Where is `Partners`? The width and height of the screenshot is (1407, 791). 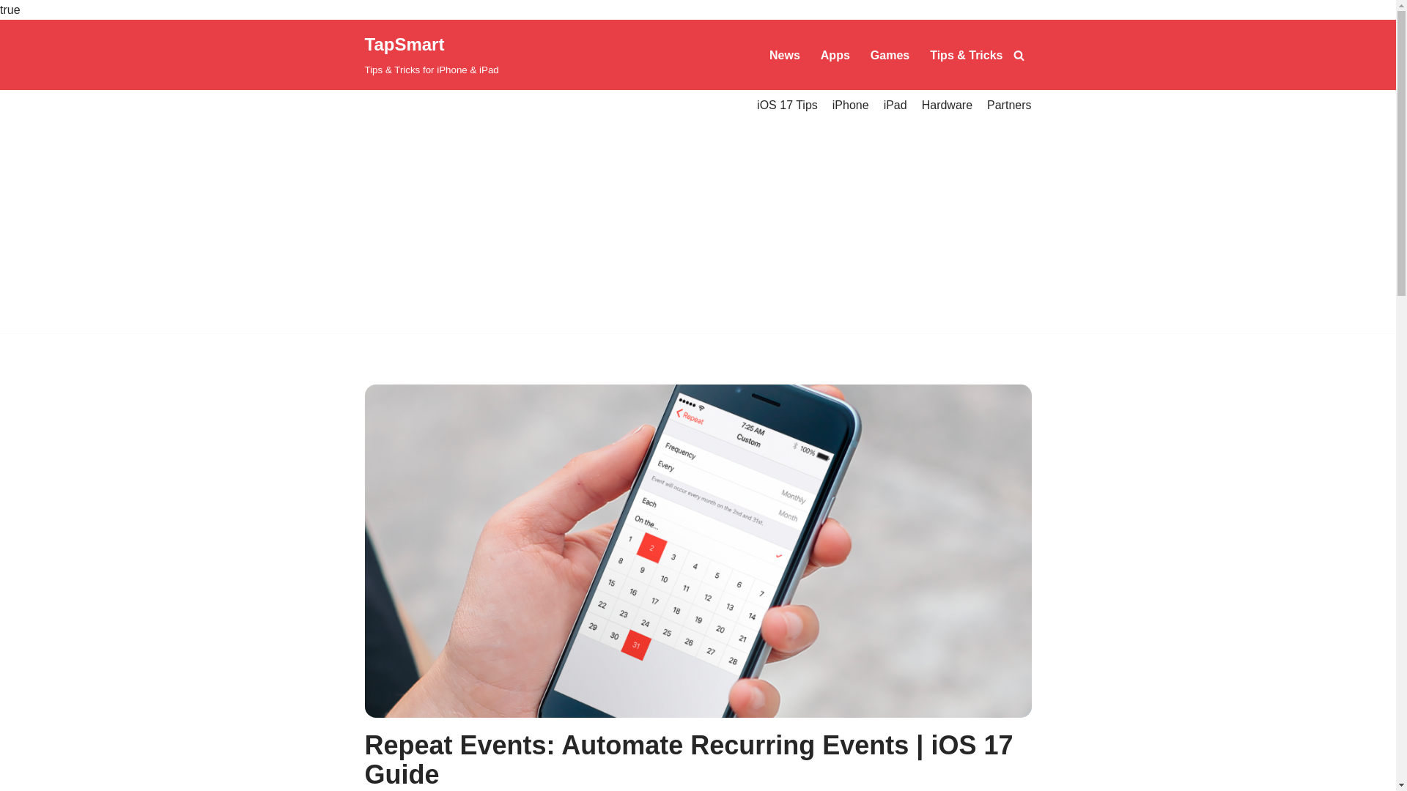
Partners is located at coordinates (1009, 105).